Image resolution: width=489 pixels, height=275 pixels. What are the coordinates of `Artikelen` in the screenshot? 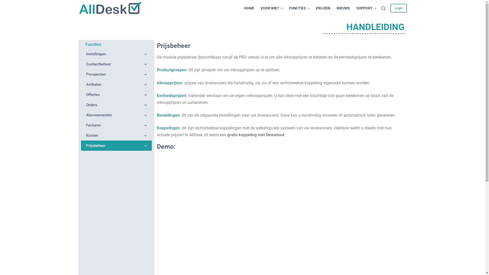 It's located at (117, 85).